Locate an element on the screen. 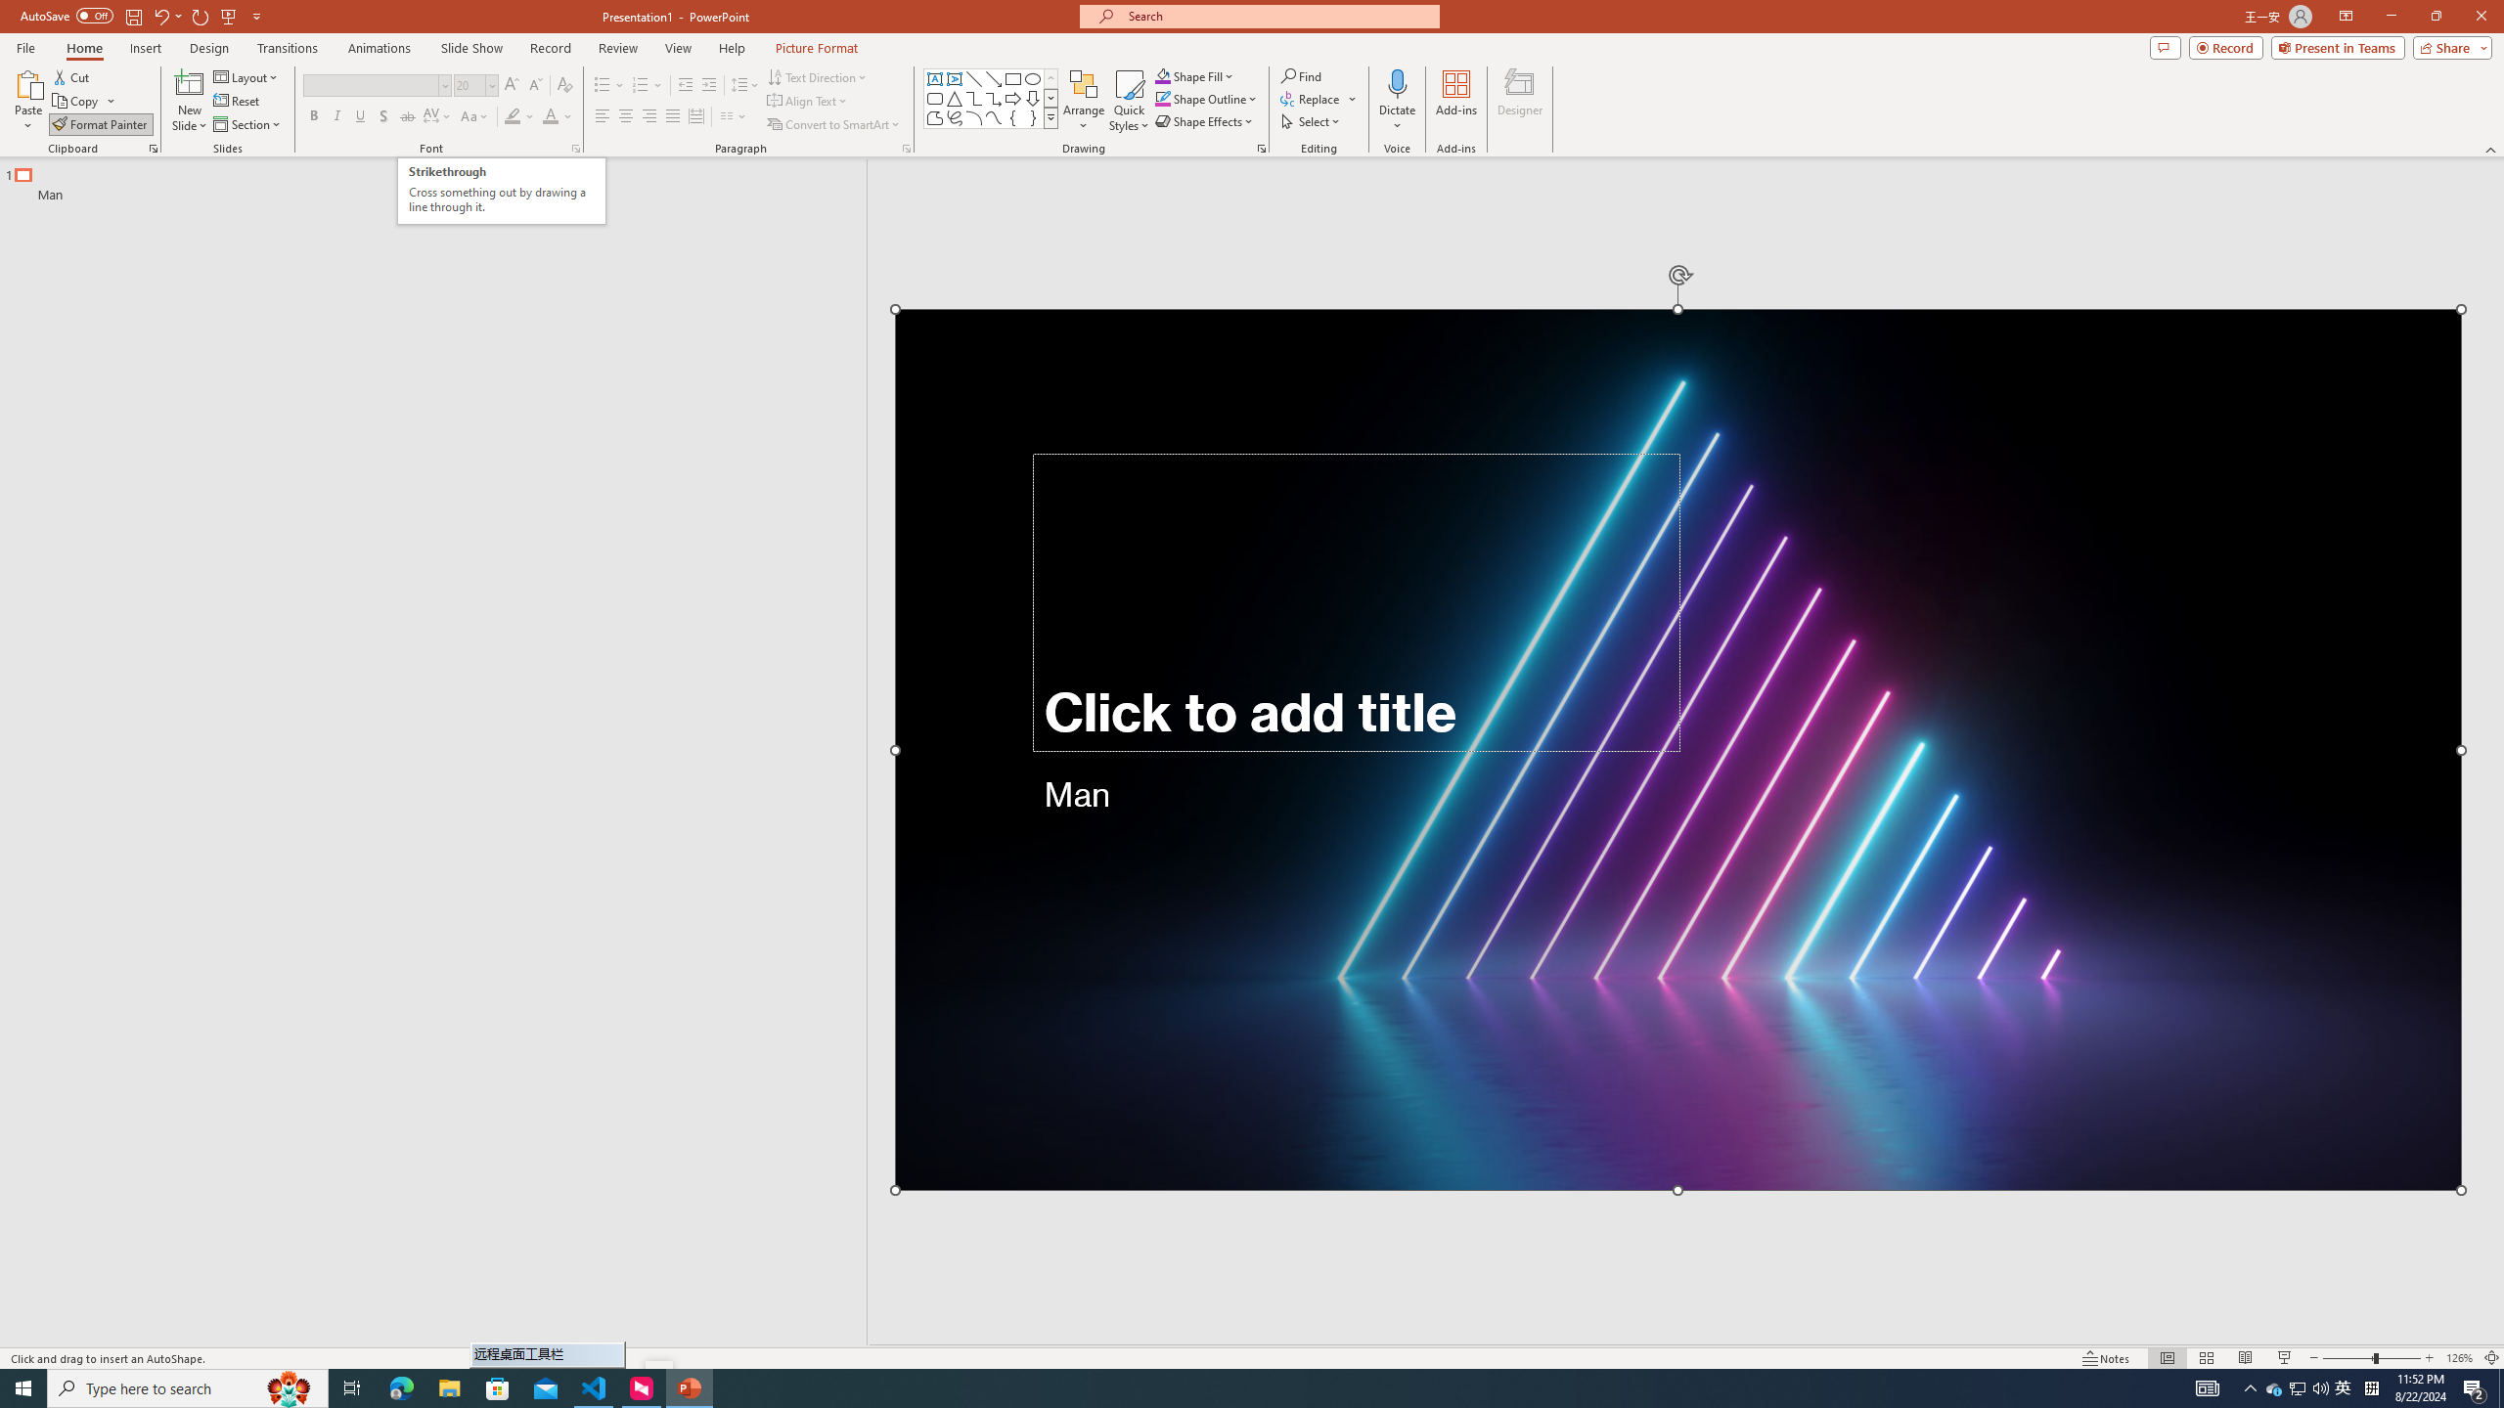 The width and height of the screenshot is (2504, 1408). Picture Format is located at coordinates (818, 48).